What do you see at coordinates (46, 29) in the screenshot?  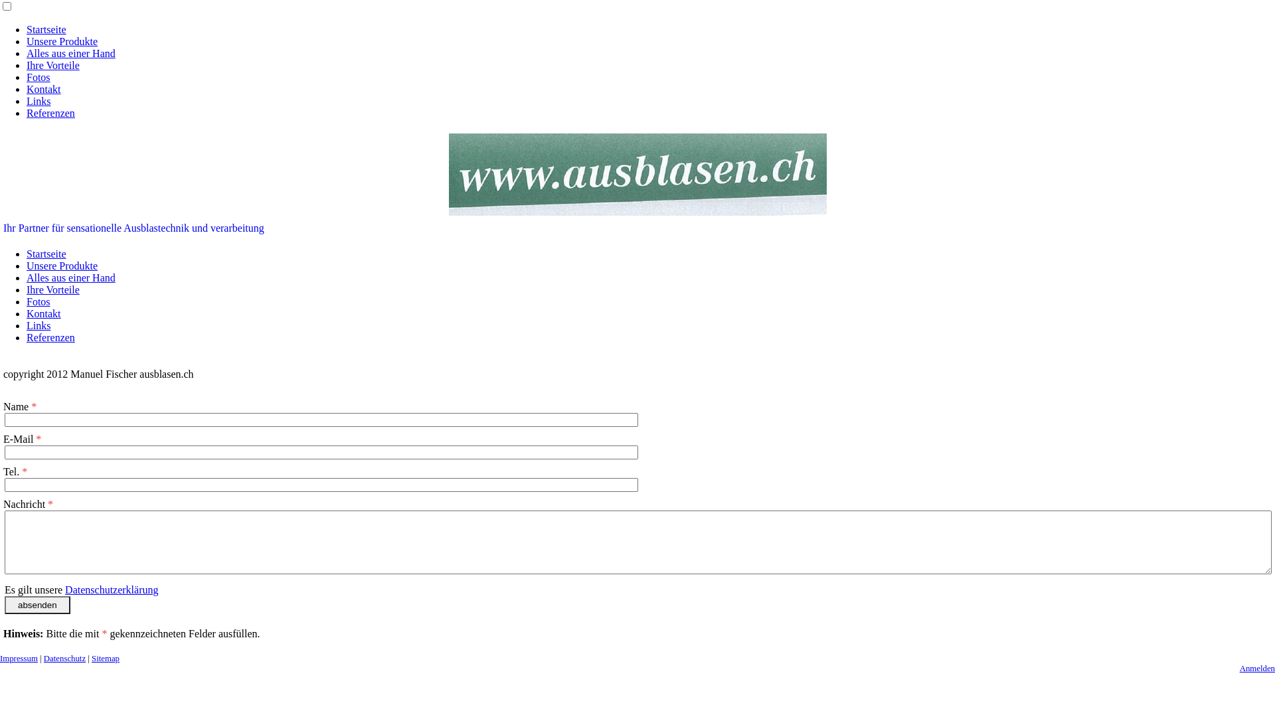 I see `Startseite` at bounding box center [46, 29].